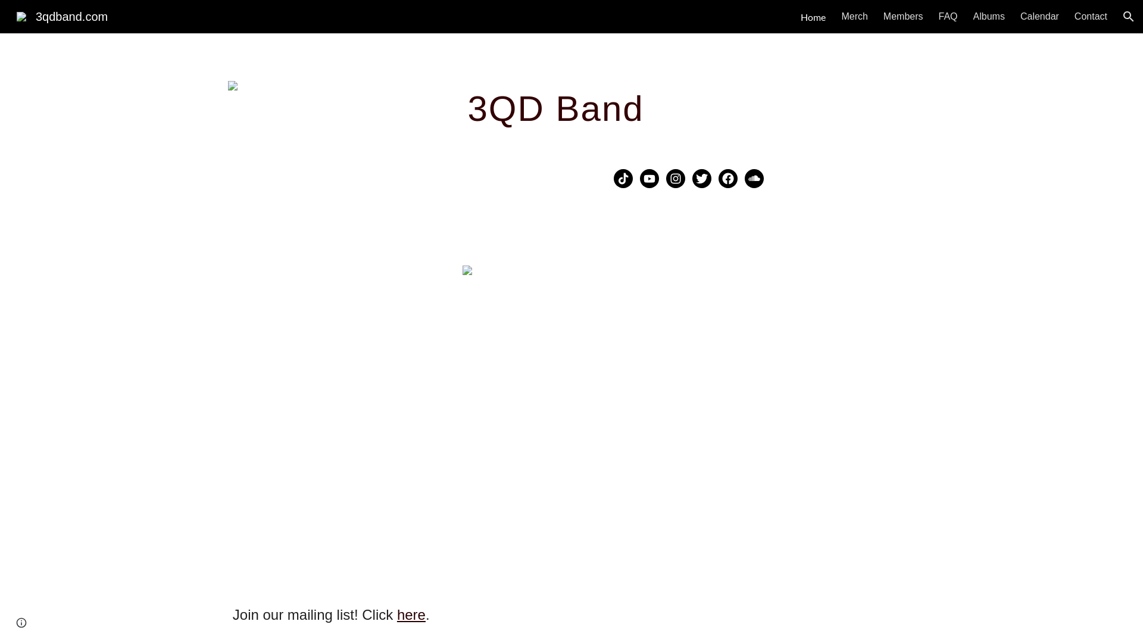 This screenshot has width=1143, height=643. I want to click on Members, so click(904, 17).